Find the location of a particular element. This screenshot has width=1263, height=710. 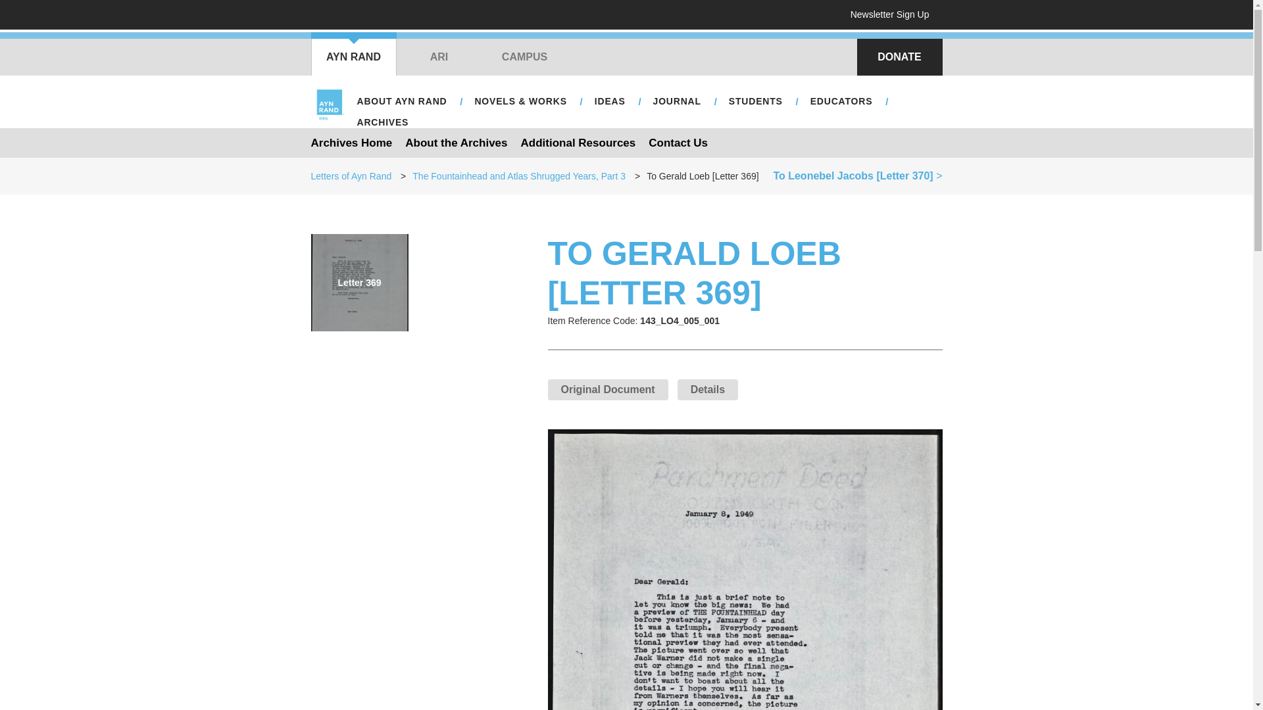

DONATE is located at coordinates (899, 57).